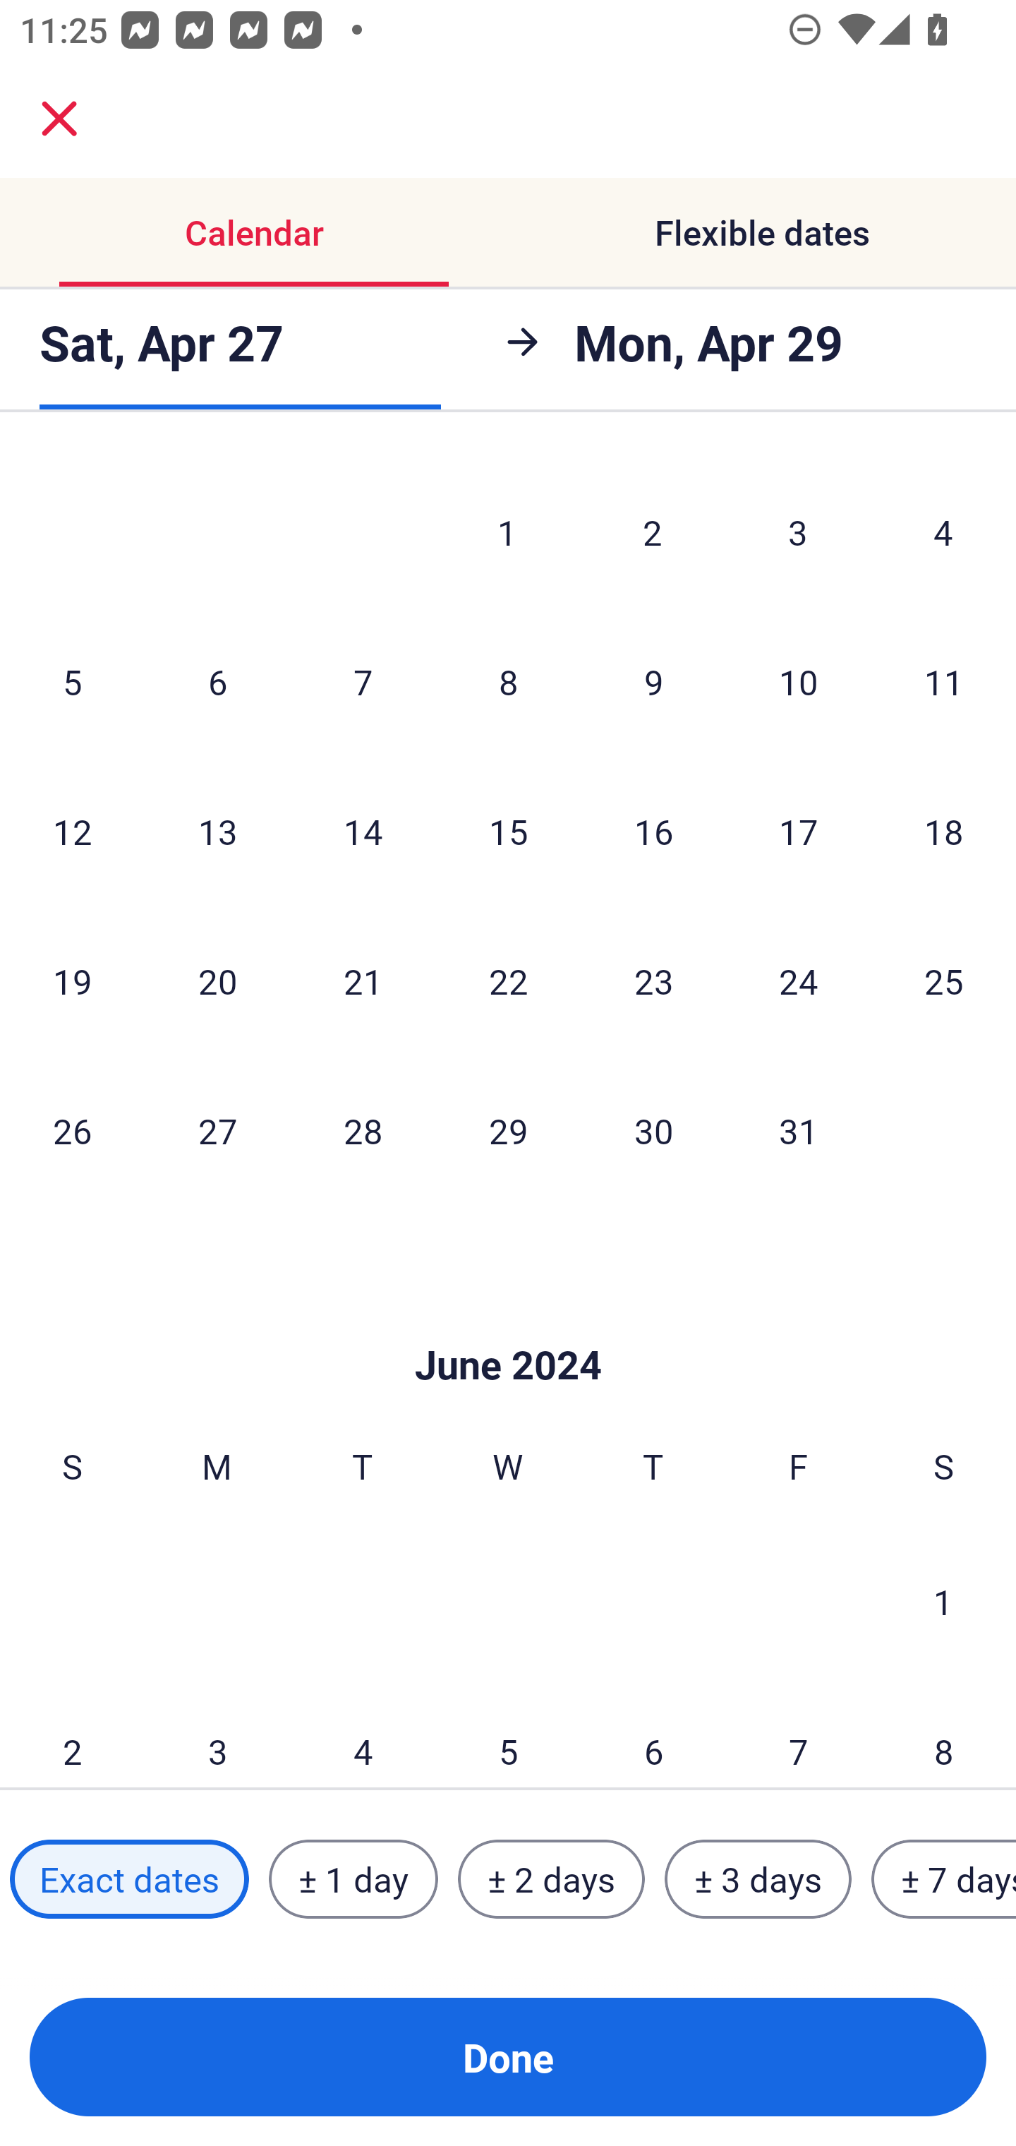  What do you see at coordinates (217, 1732) in the screenshot?
I see `3 Monday, June 3, 2024` at bounding box center [217, 1732].